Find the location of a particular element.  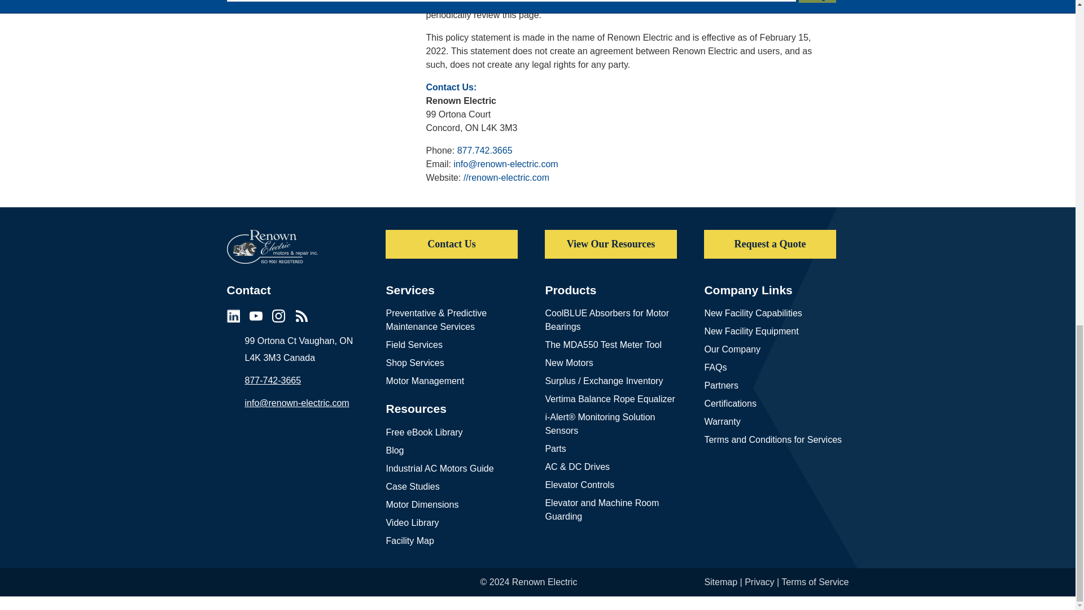

Instagram is located at coordinates (278, 316).